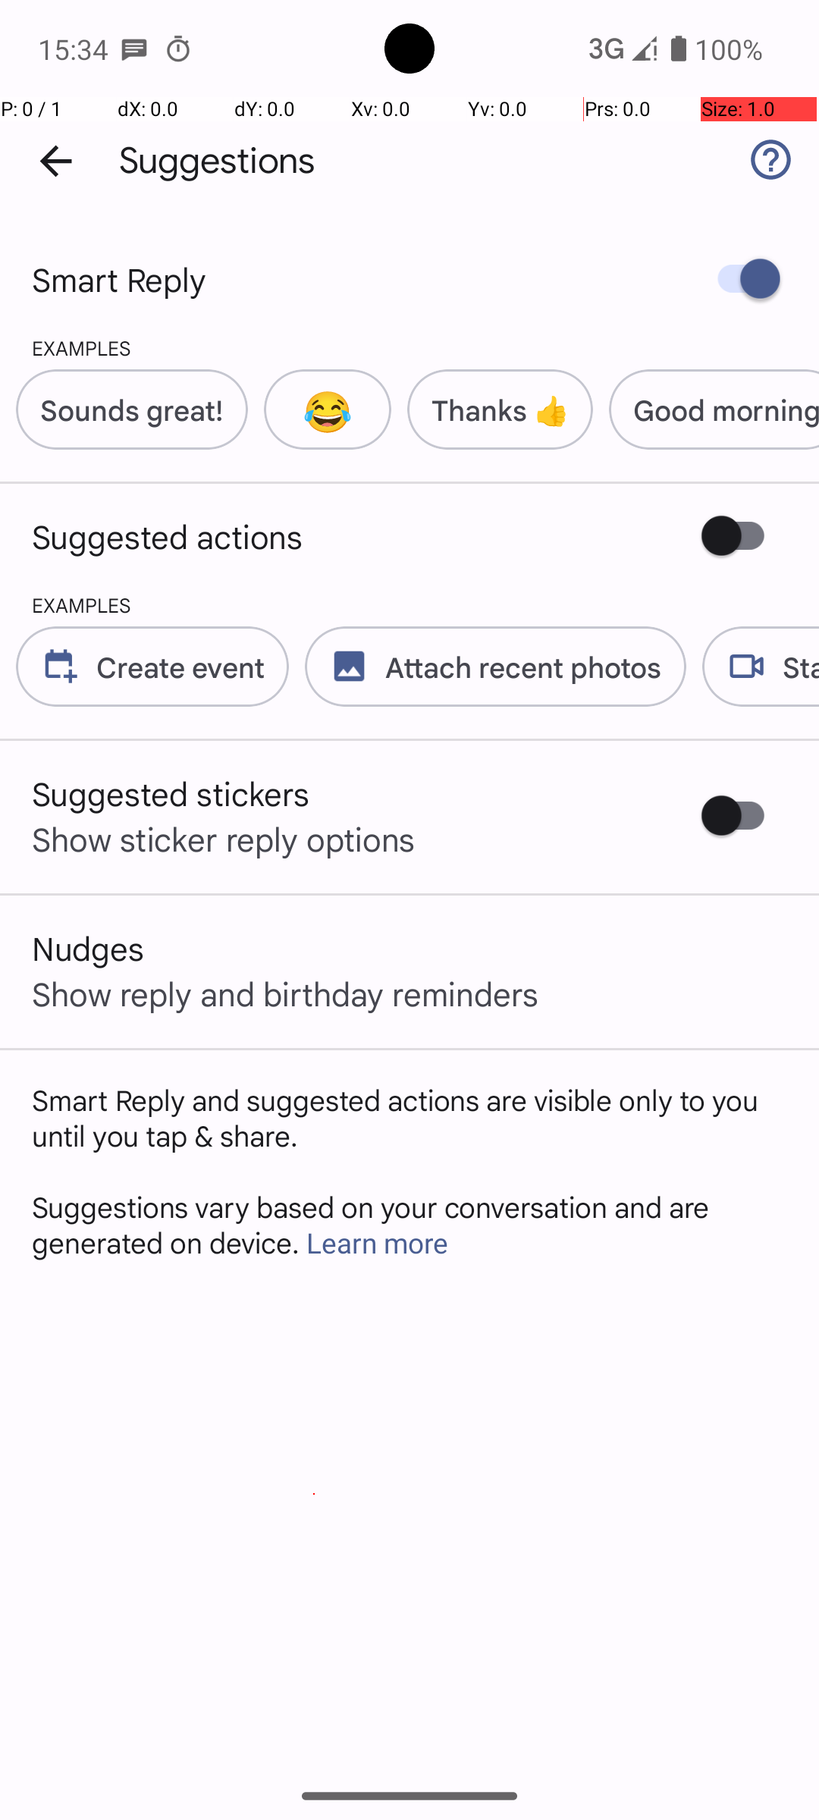 The height and width of the screenshot is (1820, 819). What do you see at coordinates (132, 409) in the screenshot?
I see `Sounds great!` at bounding box center [132, 409].